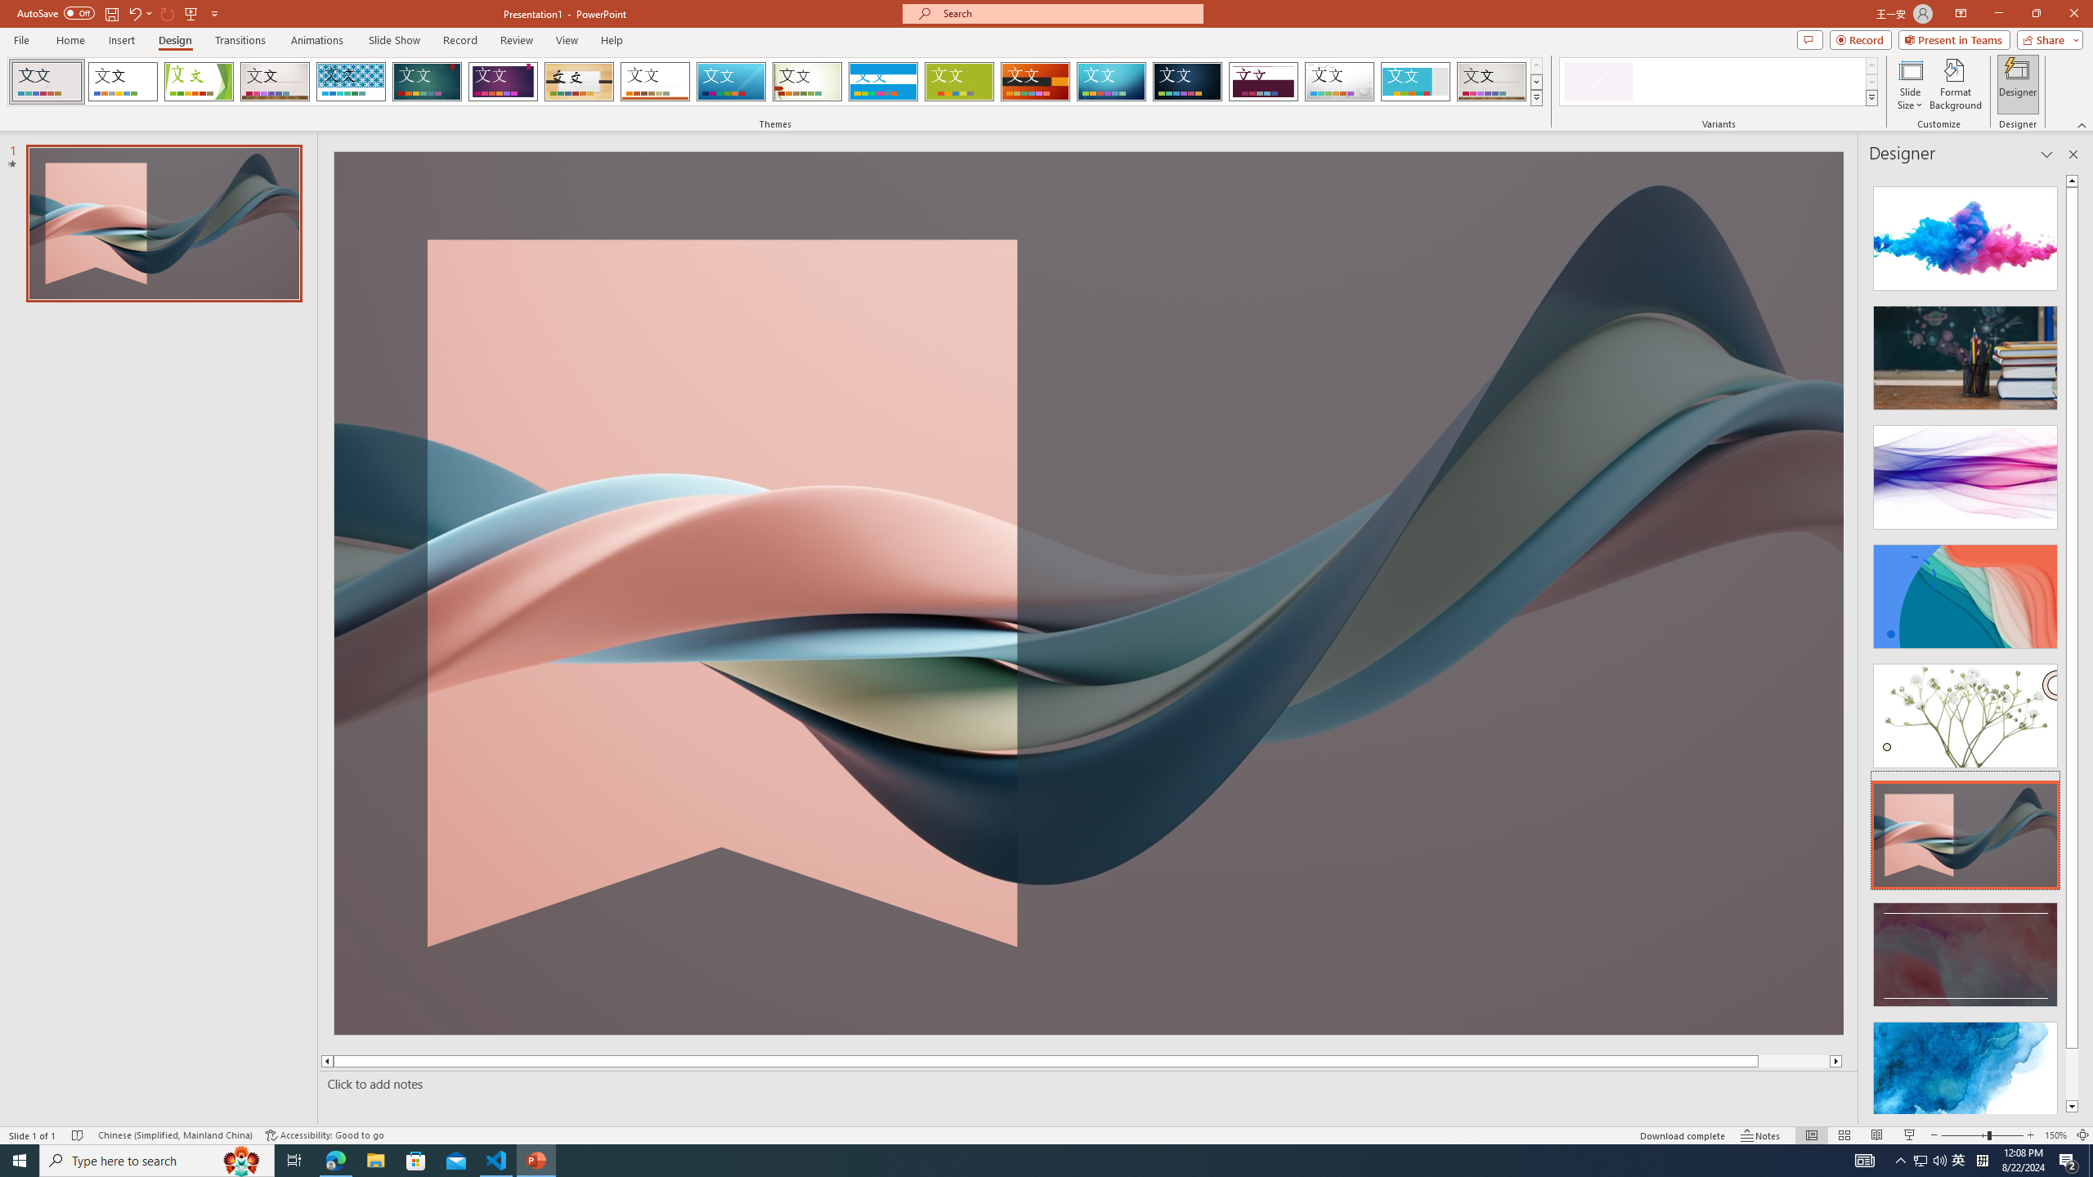 The width and height of the screenshot is (2093, 1177). I want to click on Ion, so click(427, 82).